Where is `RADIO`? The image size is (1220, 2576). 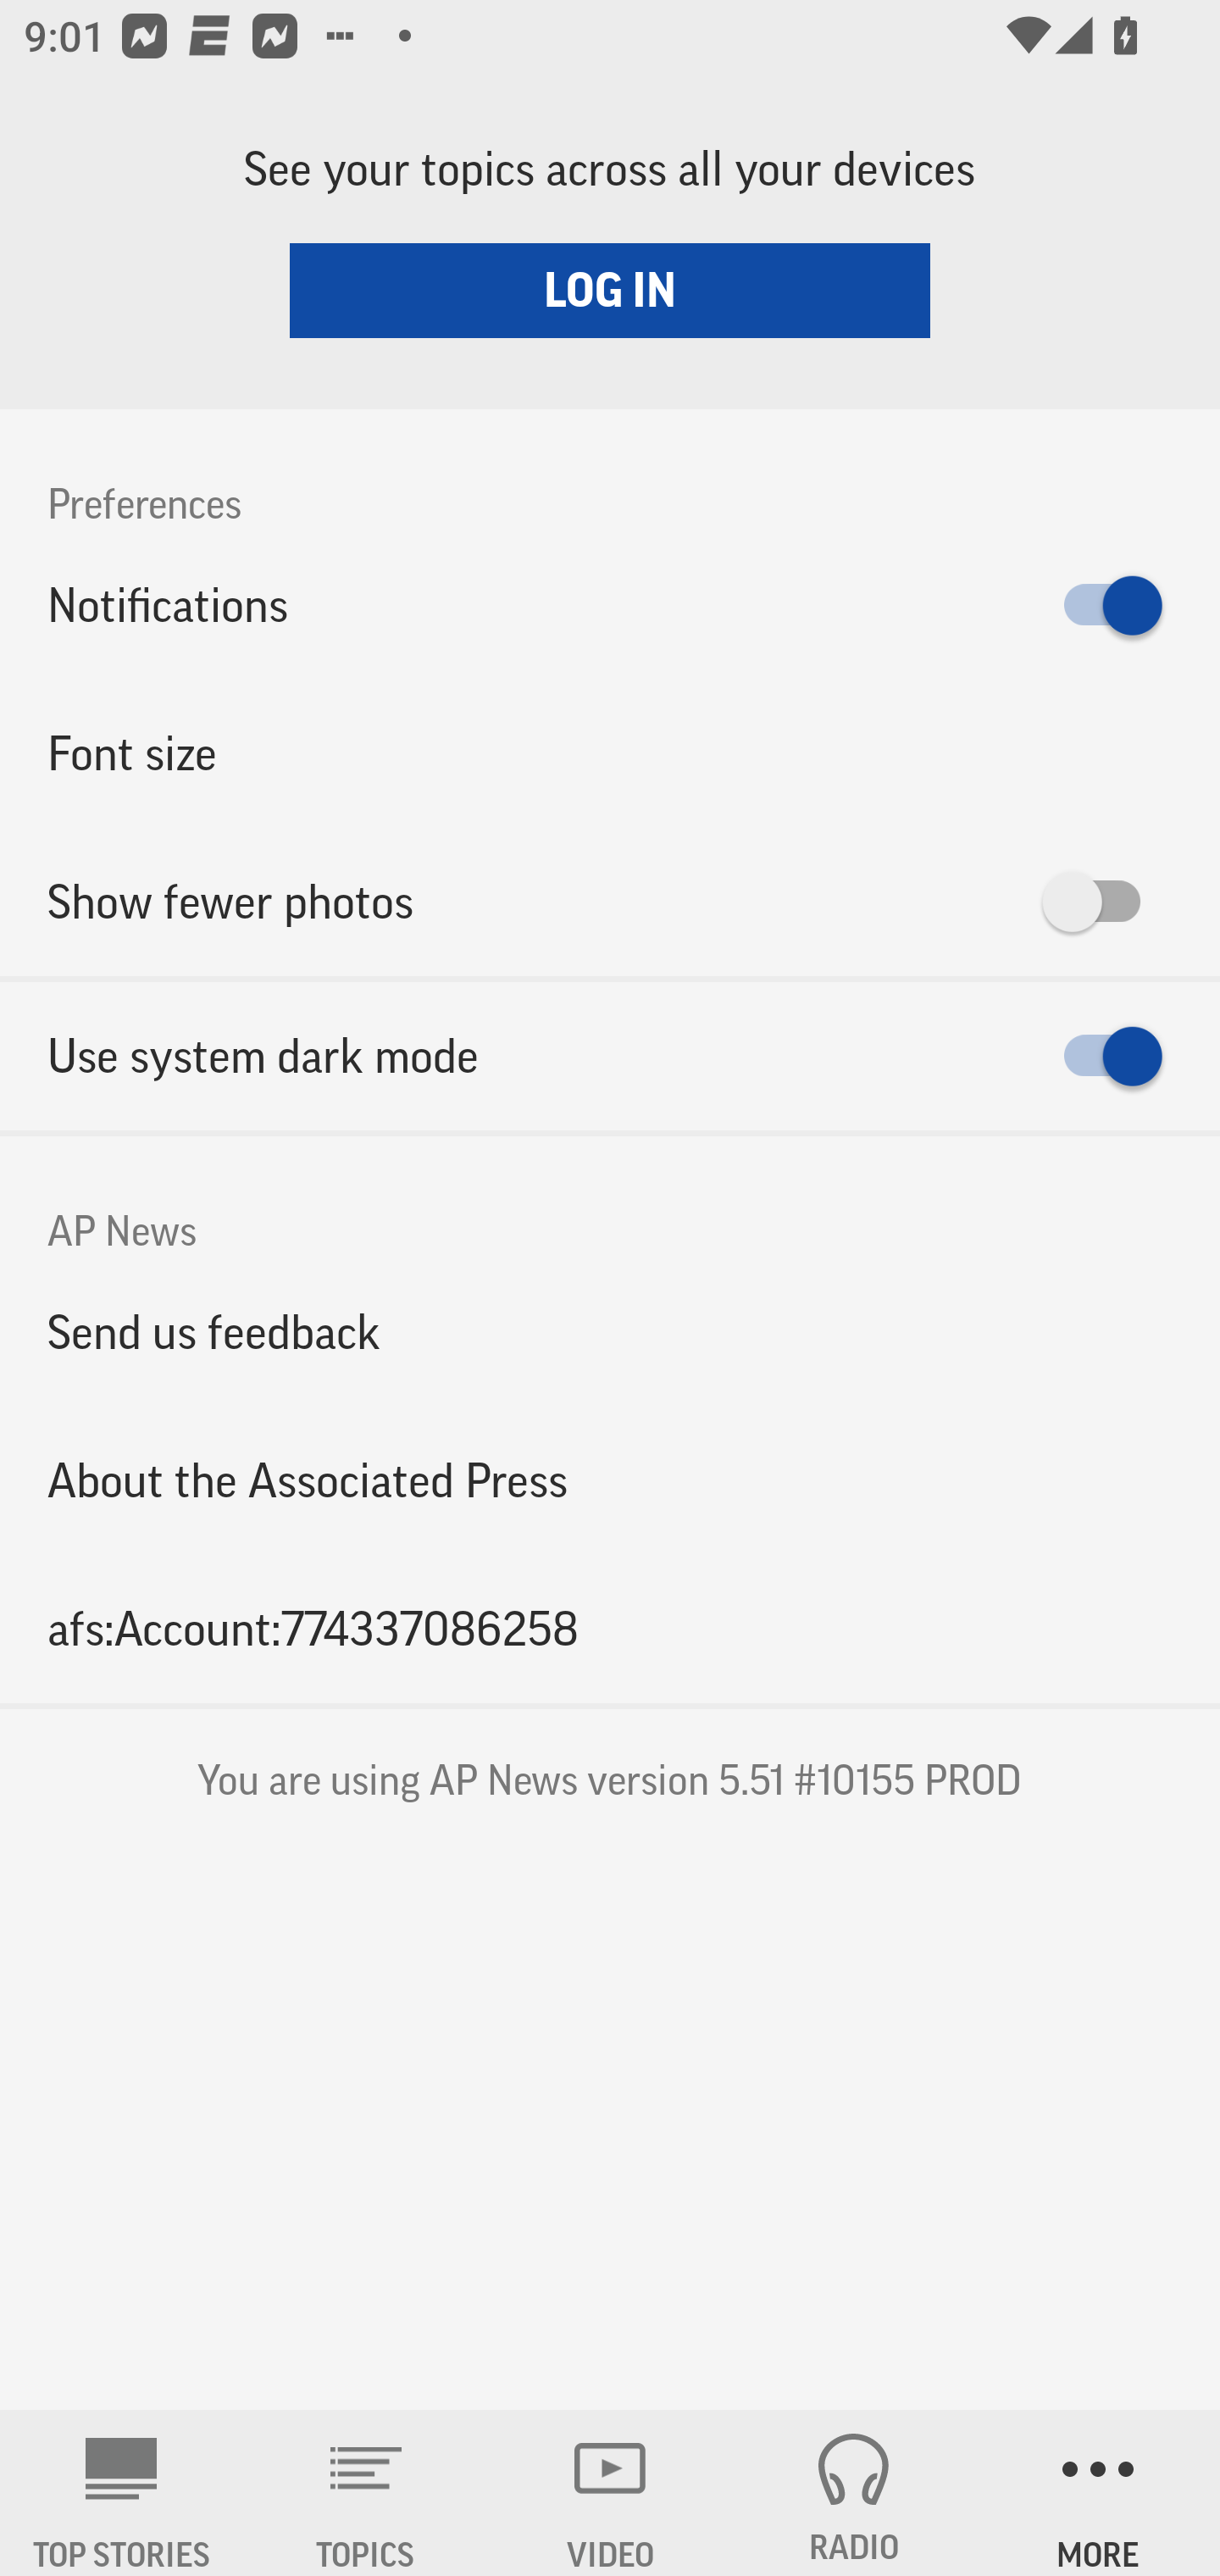
RADIO is located at coordinates (854, 2493).